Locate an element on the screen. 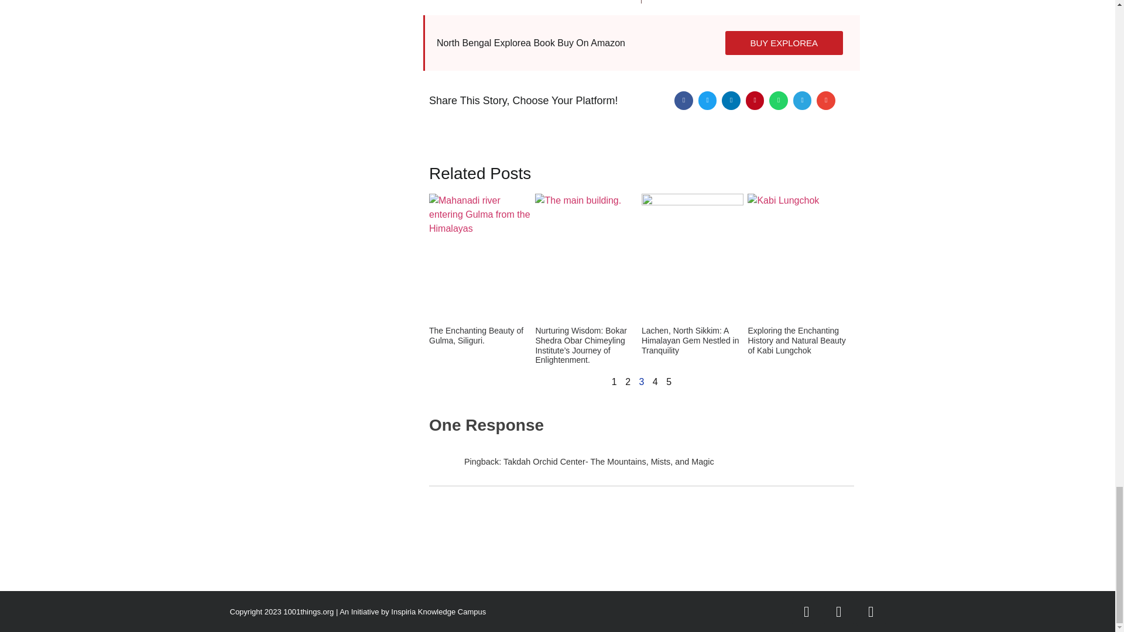 The image size is (1124, 632). Lachen, North Sikkim: A Himalayan Gem Nestled in Tranquility is located at coordinates (691, 341).